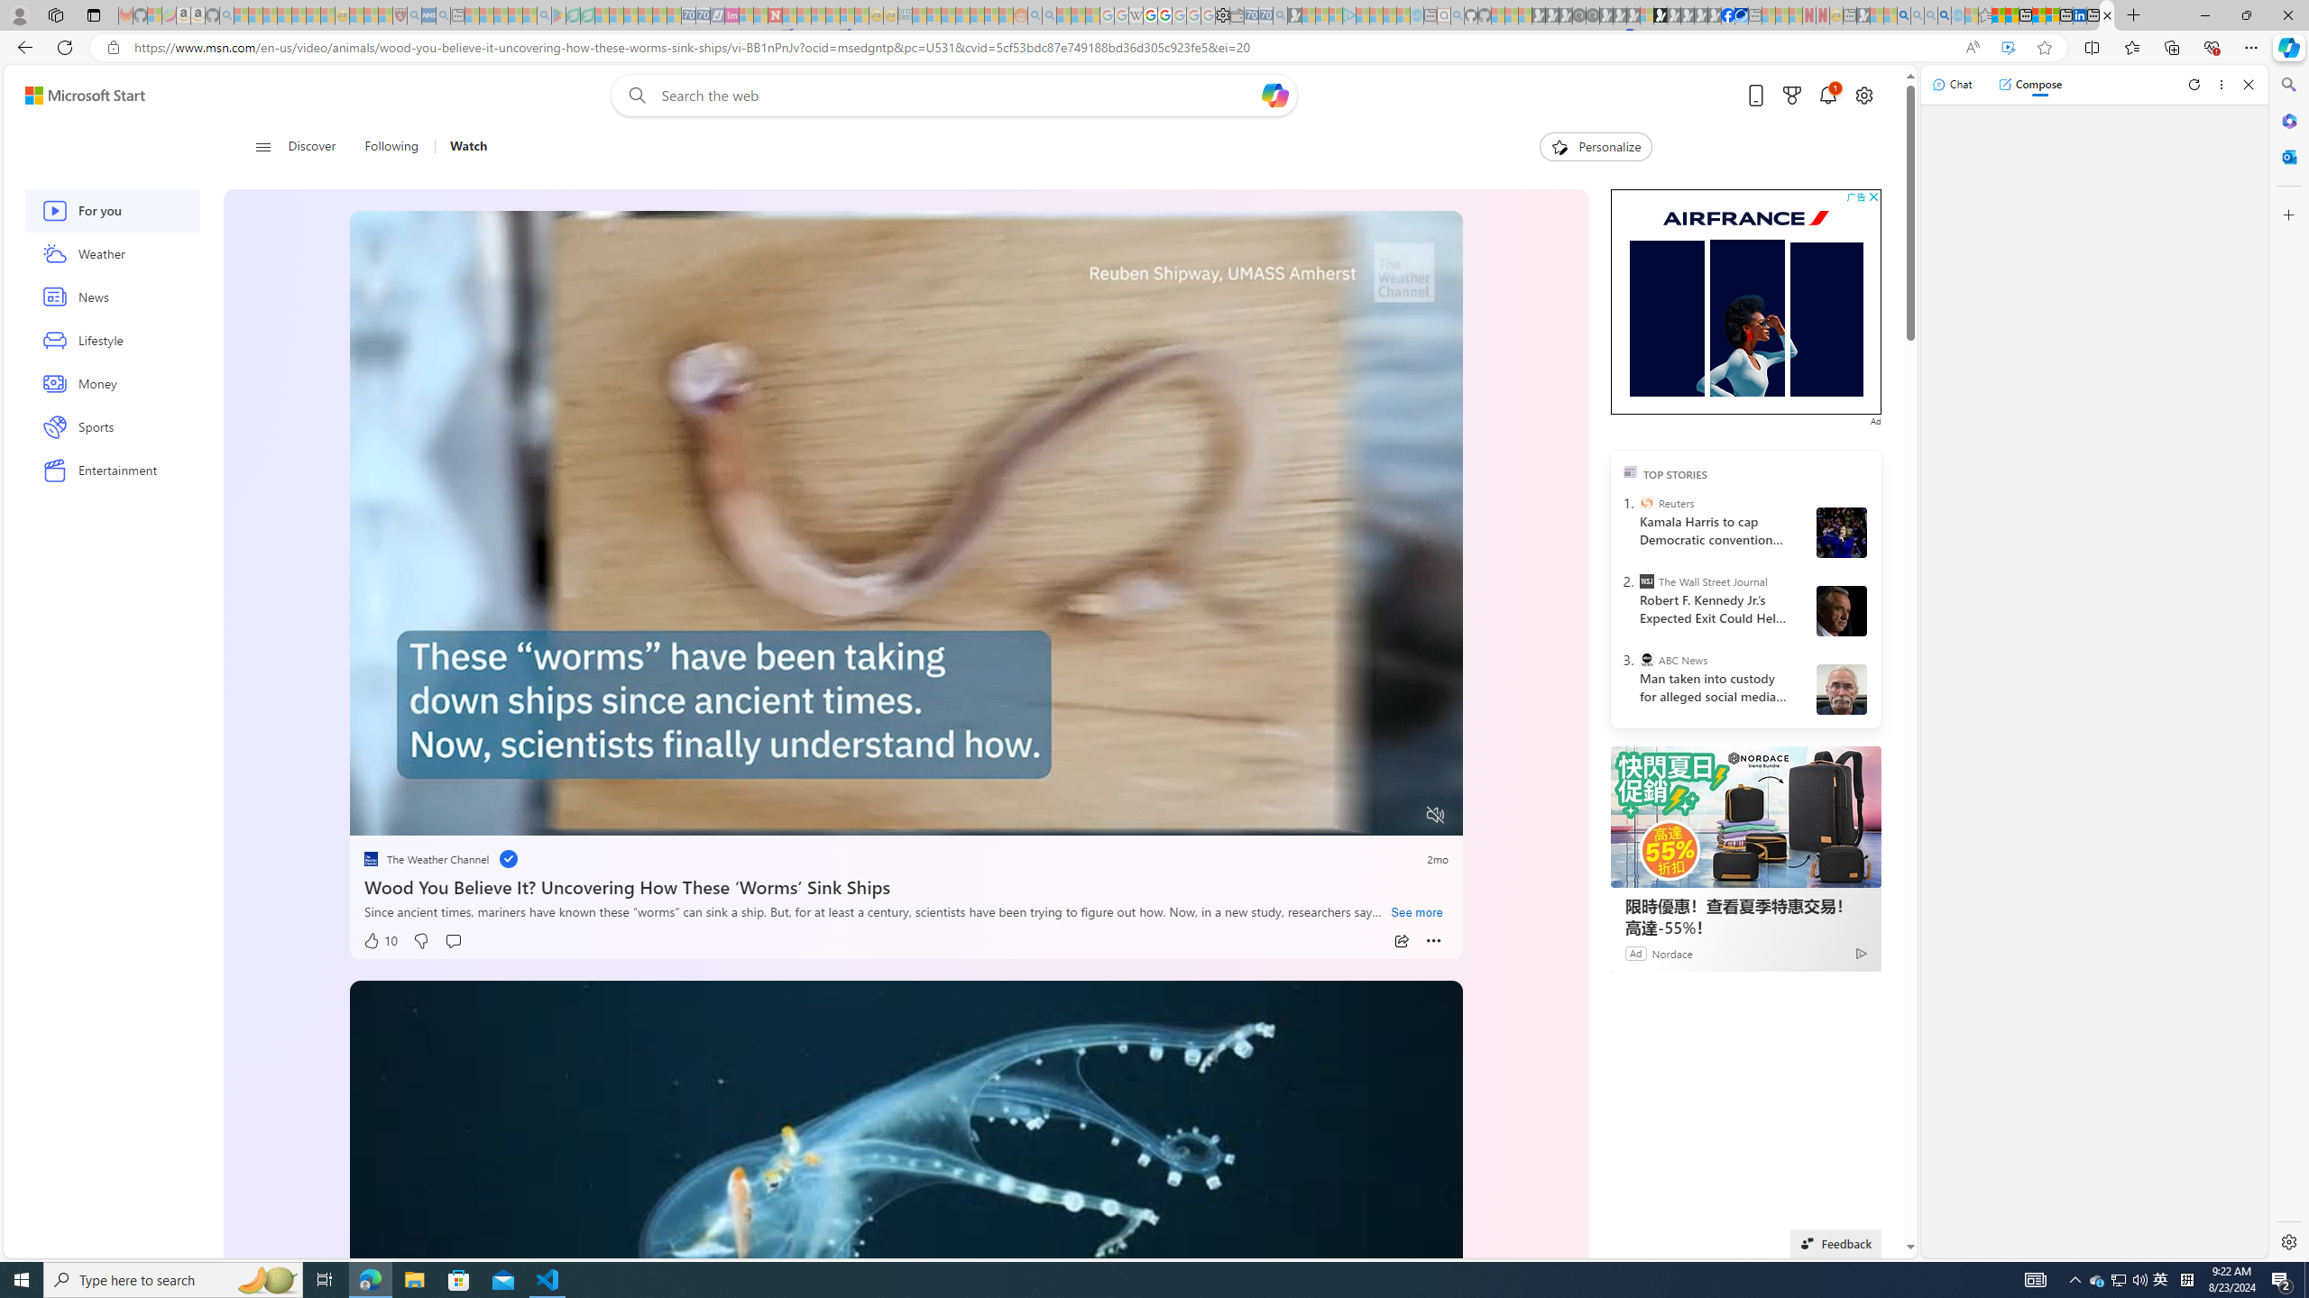  Describe the element at coordinates (443, 15) in the screenshot. I see `utah sues federal government - Search - Sleeping` at that location.